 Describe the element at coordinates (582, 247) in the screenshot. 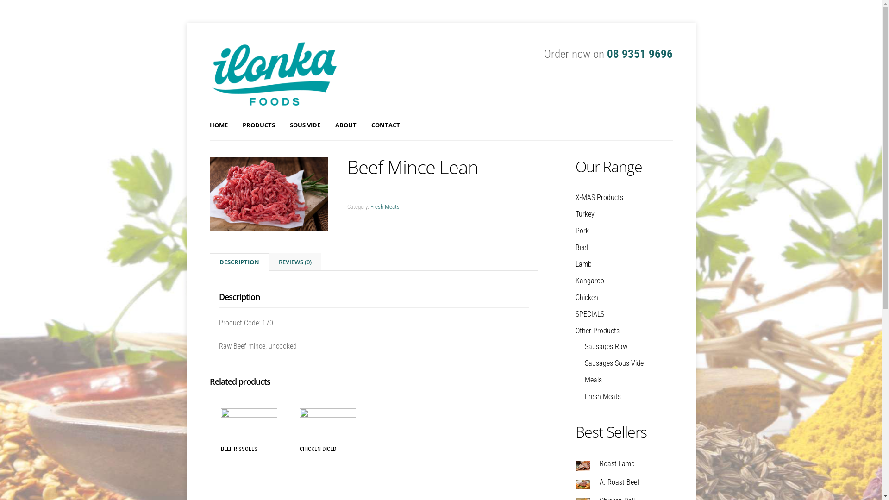

I see `Beef` at that location.